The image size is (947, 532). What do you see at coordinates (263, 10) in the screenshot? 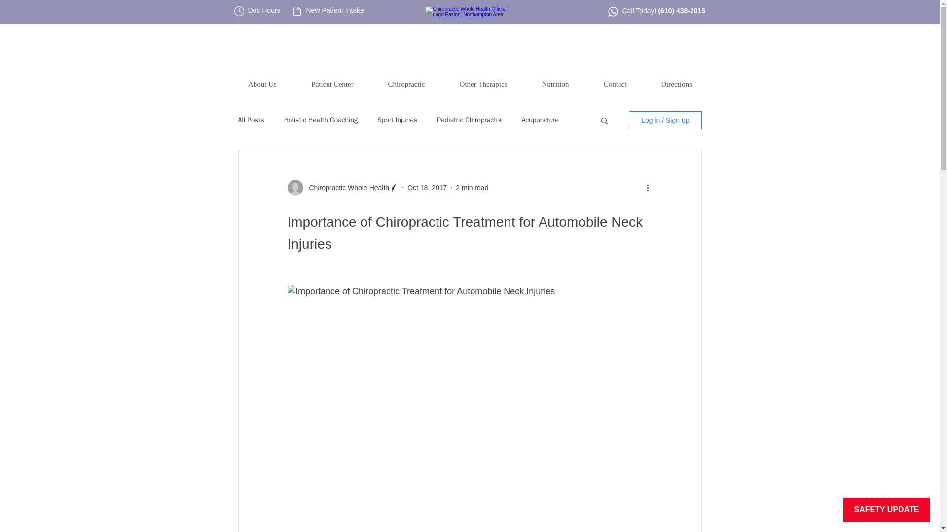
I see `Doc Hours` at bounding box center [263, 10].